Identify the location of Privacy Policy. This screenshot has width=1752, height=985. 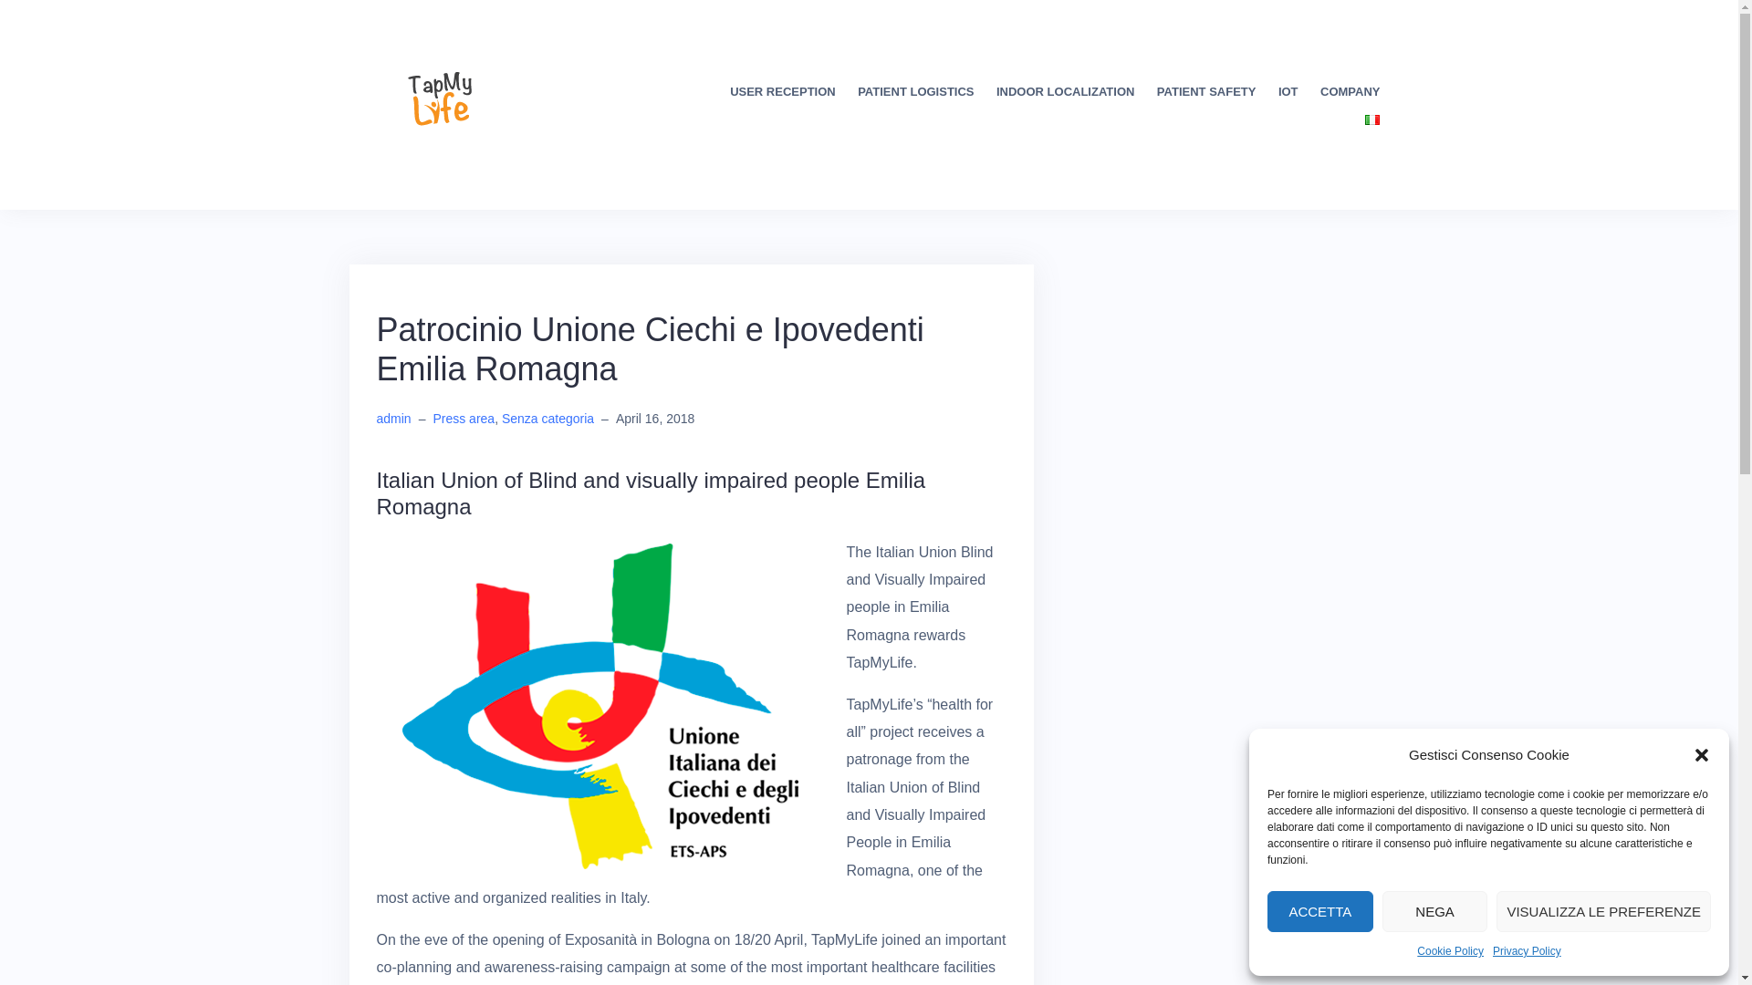
(1526, 952).